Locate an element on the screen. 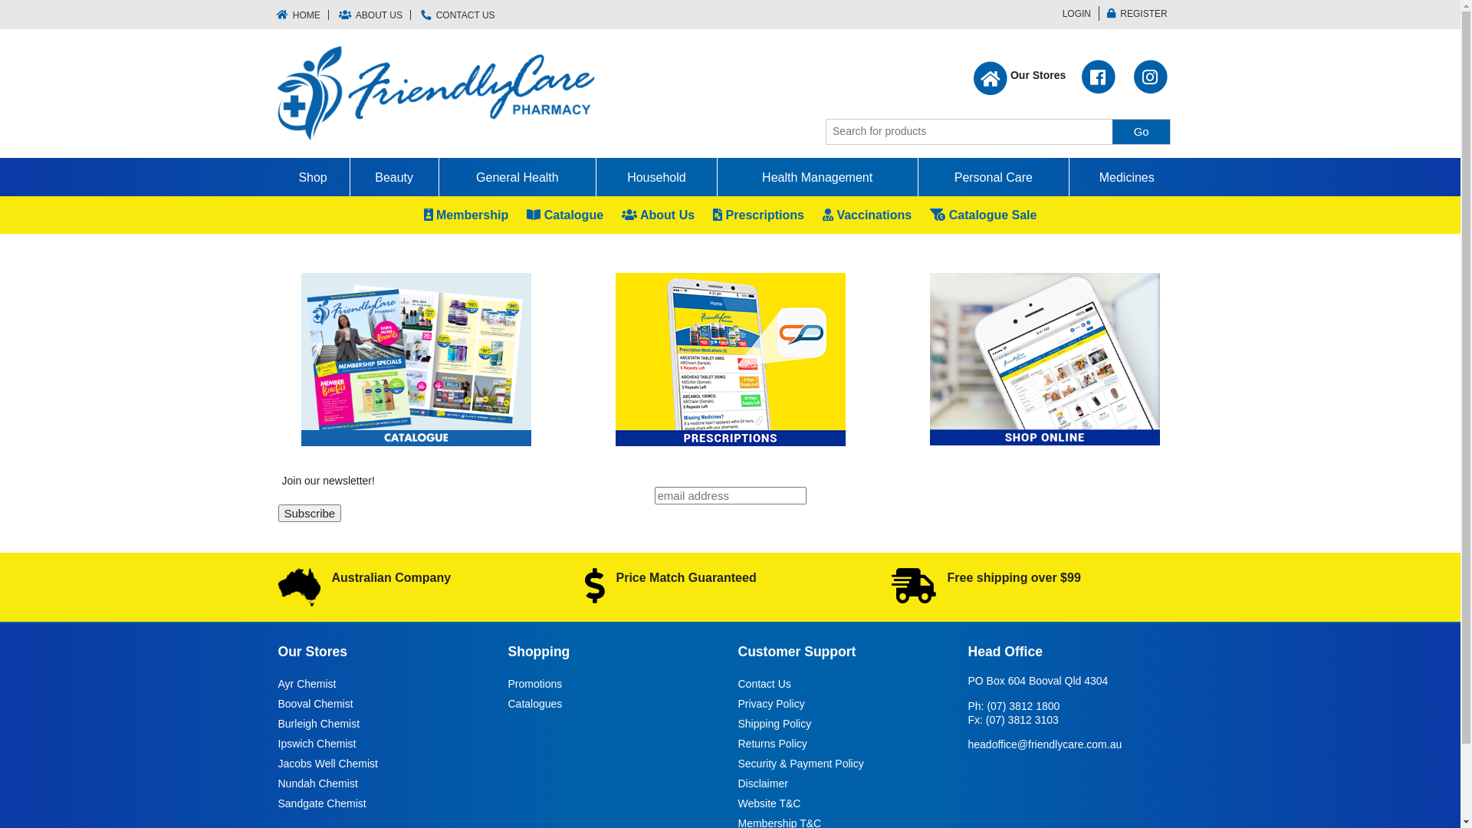 The width and height of the screenshot is (1472, 828). Promotions is located at coordinates (535, 684).